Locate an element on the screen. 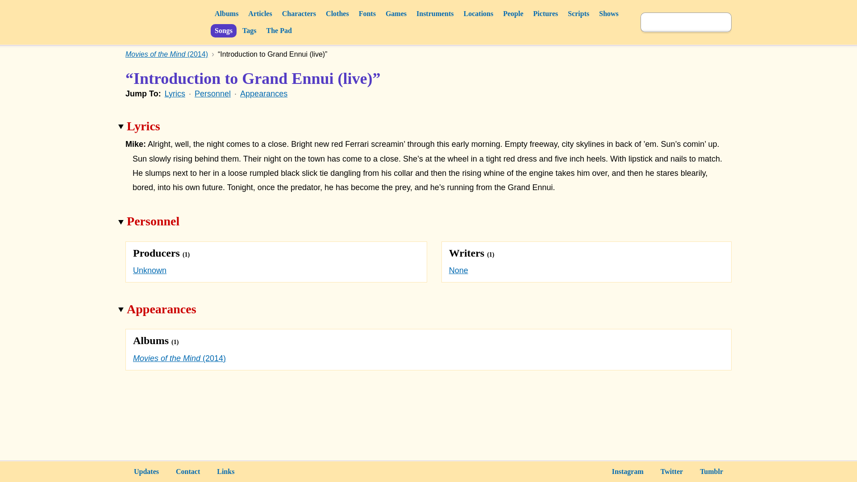 This screenshot has height=482, width=857. Games is located at coordinates (395, 14).